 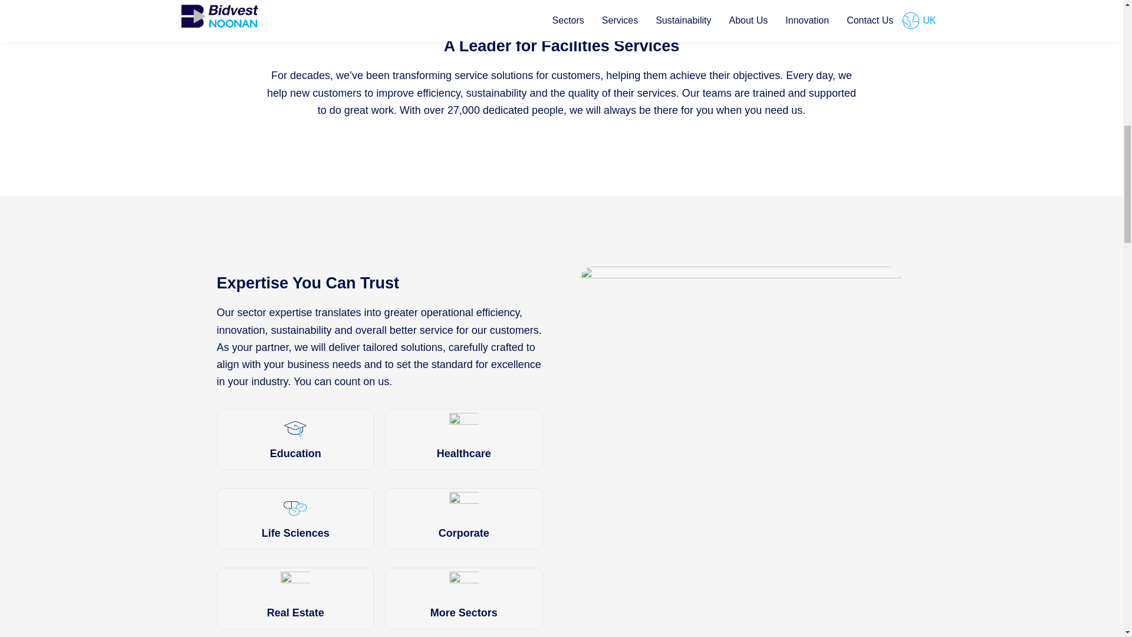 I want to click on Real Estate, so click(x=296, y=598).